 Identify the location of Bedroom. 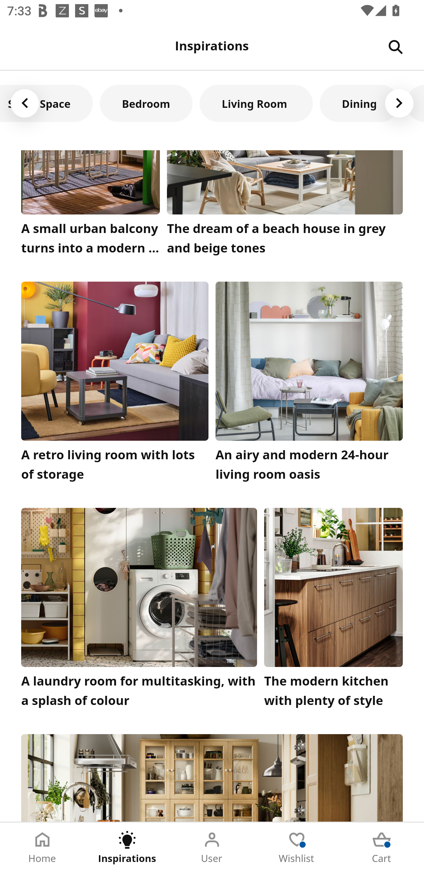
(146, 103).